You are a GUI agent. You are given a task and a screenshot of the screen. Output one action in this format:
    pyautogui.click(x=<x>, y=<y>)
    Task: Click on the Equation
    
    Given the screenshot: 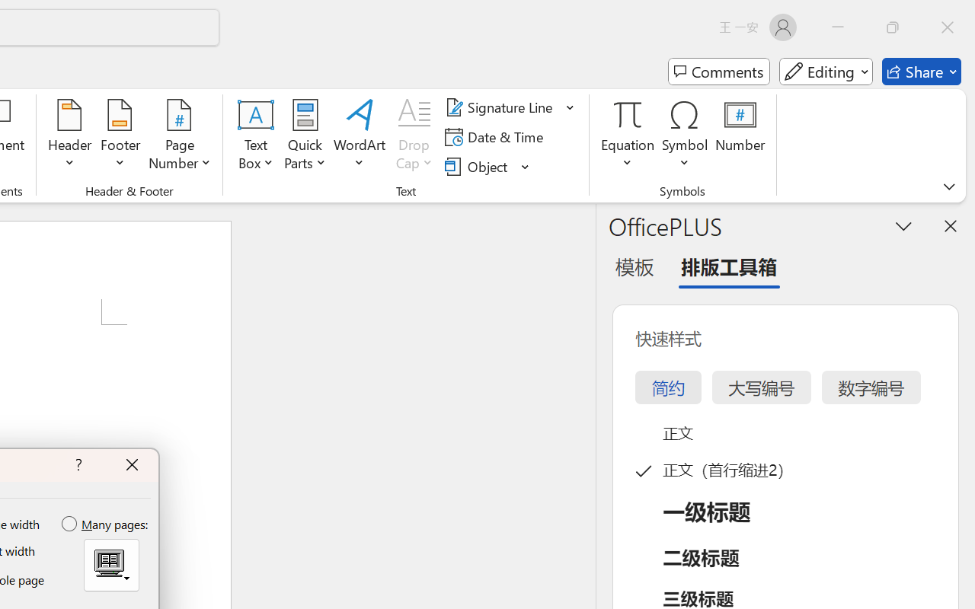 What is the action you would take?
    pyautogui.click(x=628, y=114)
    